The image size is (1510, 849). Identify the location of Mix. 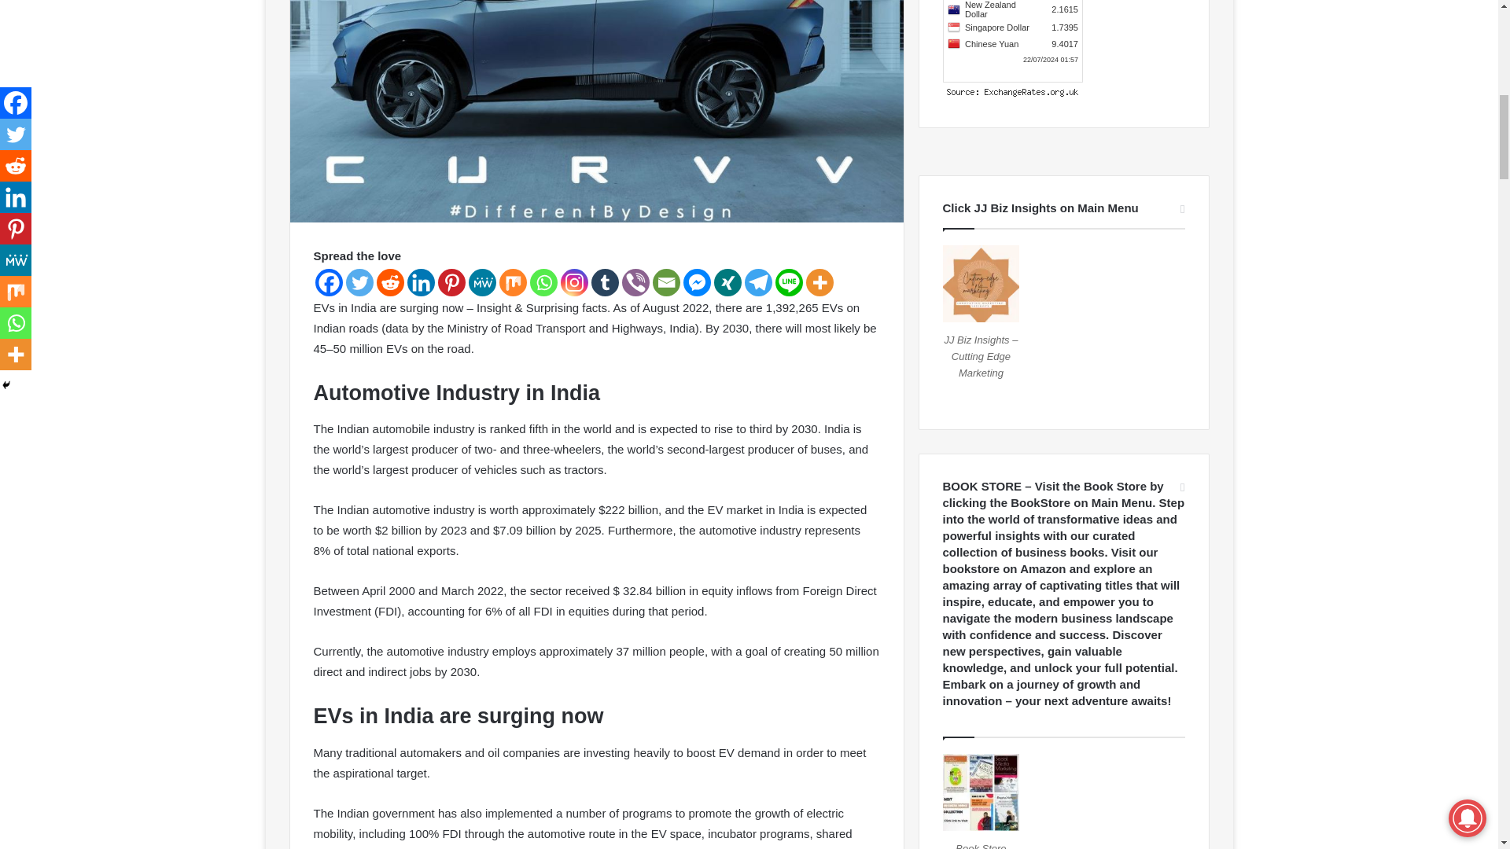
(511, 282).